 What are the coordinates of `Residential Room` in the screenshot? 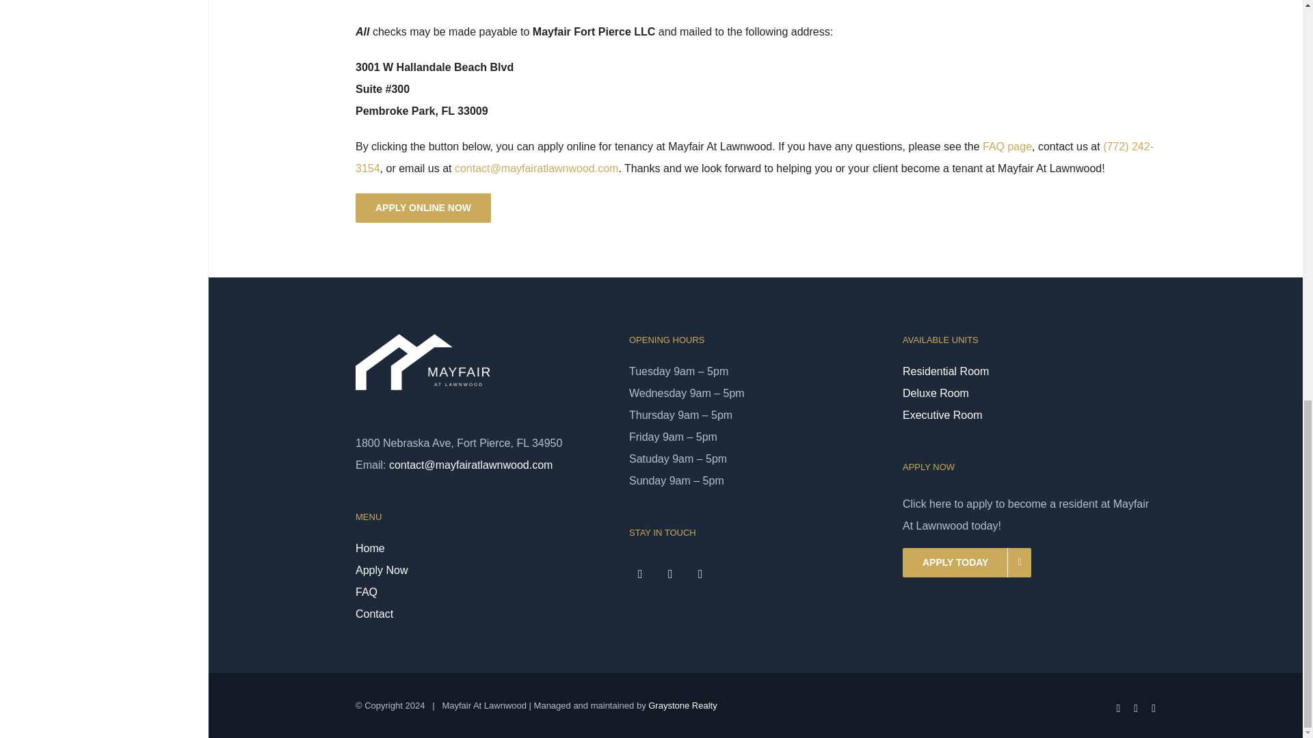 It's located at (1029, 372).